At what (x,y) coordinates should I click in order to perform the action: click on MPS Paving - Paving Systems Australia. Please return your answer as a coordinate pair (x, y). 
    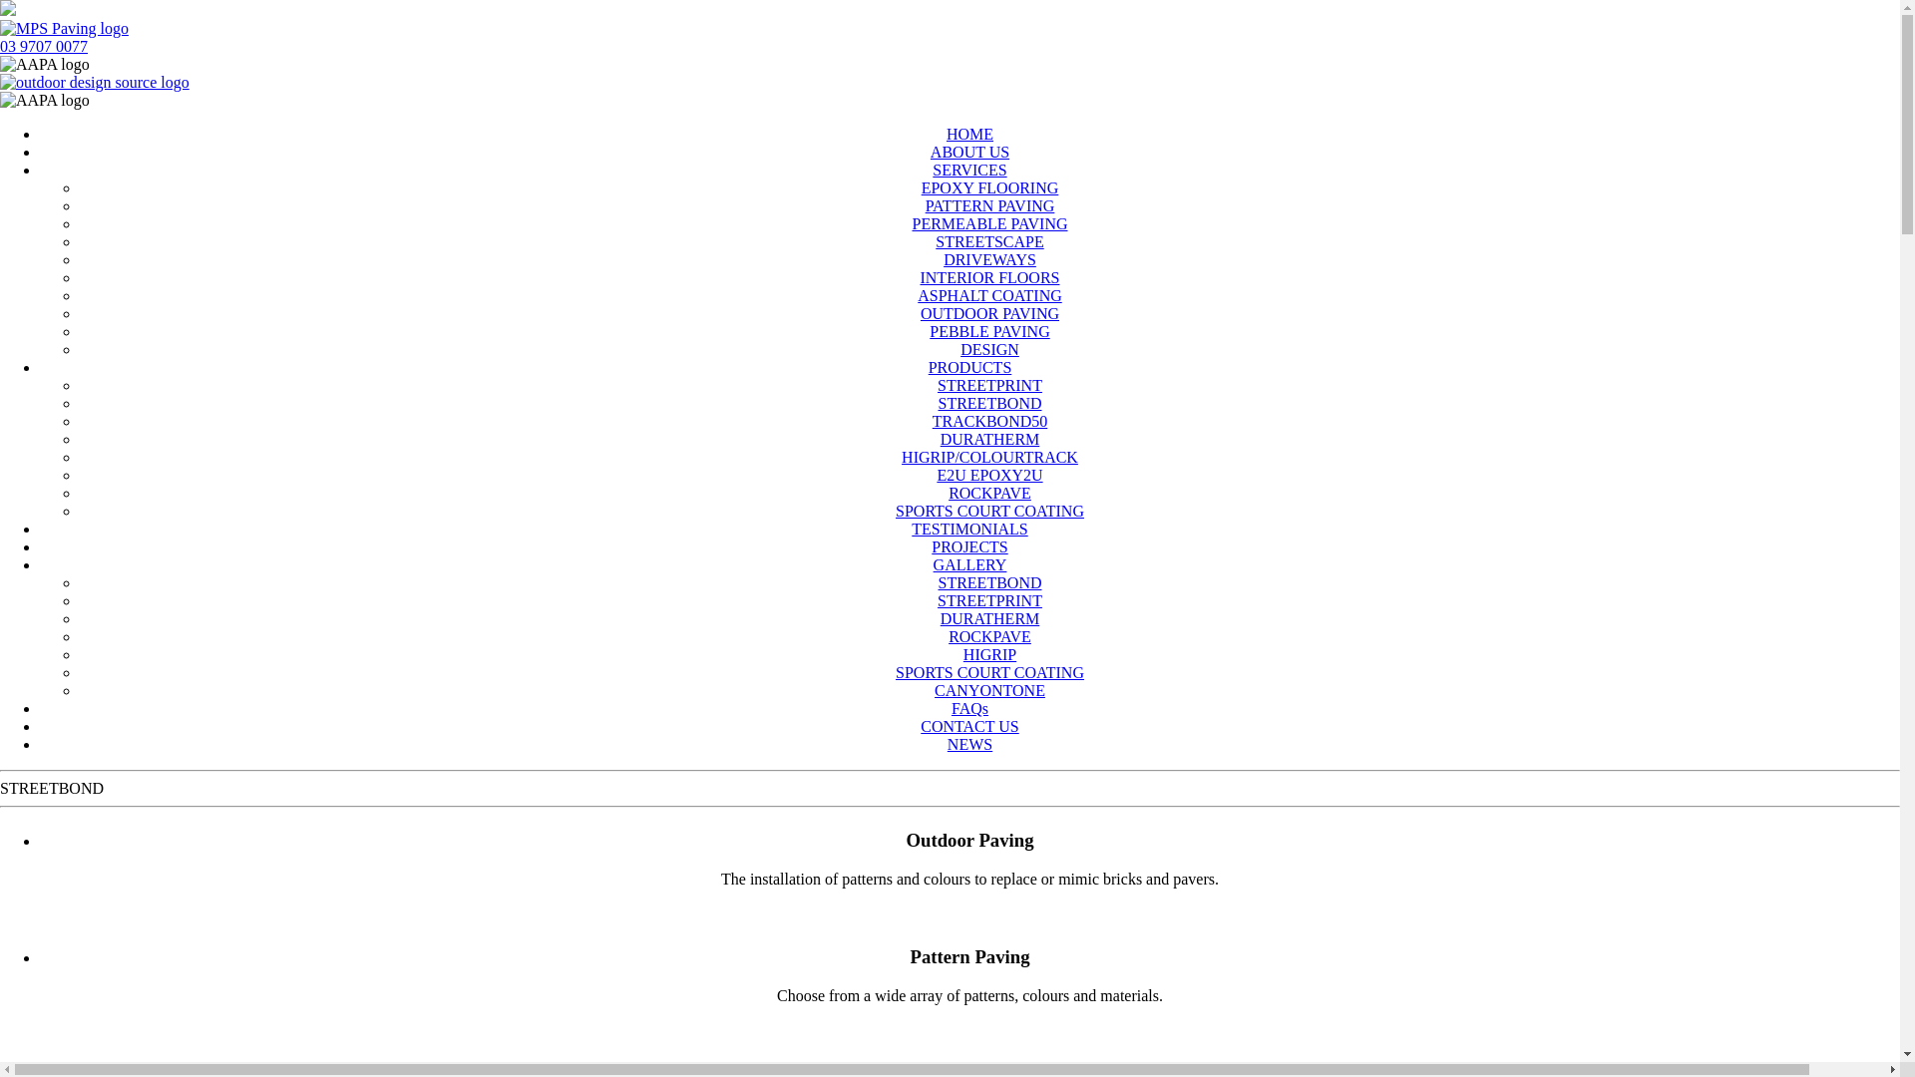
    Looking at the image, I should click on (64, 29).